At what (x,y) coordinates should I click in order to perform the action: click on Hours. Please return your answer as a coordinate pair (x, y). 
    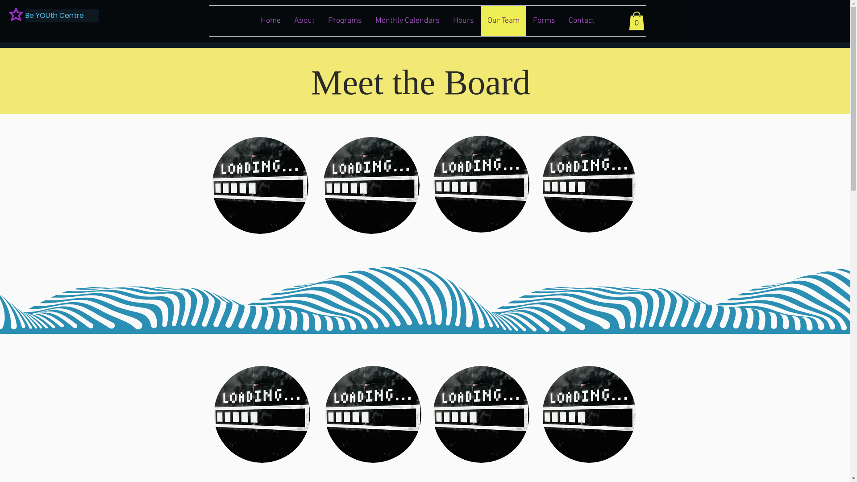
    Looking at the image, I should click on (463, 21).